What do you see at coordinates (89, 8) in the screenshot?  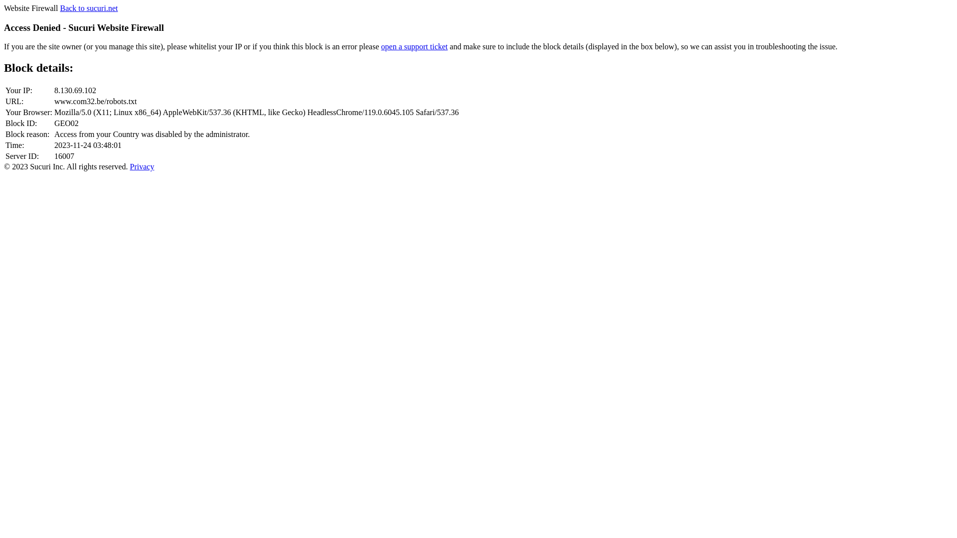 I see `Back to sucuri.net` at bounding box center [89, 8].